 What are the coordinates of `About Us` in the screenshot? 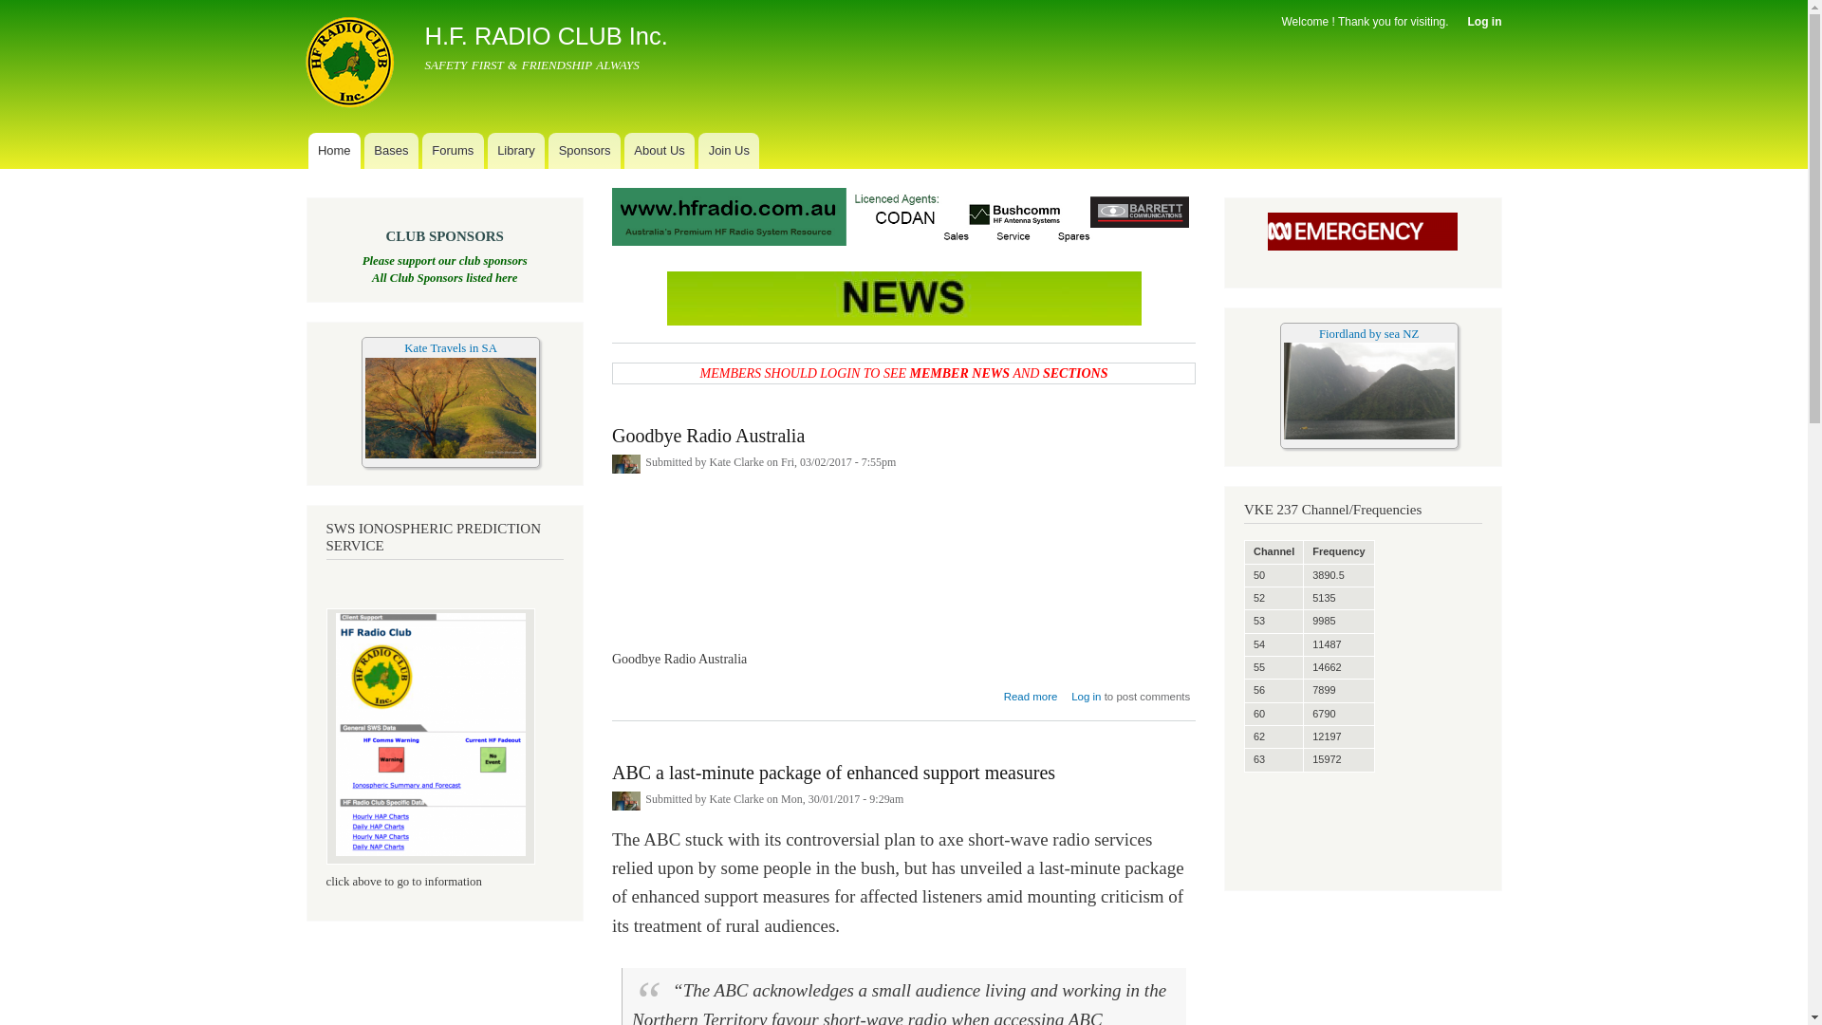 It's located at (660, 151).